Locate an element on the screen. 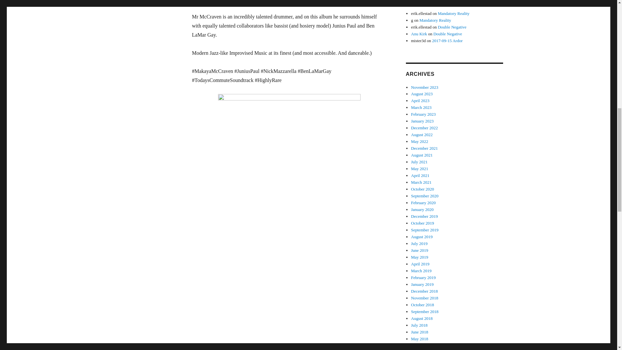 The width and height of the screenshot is (622, 350). May 2022 is located at coordinates (420, 141).